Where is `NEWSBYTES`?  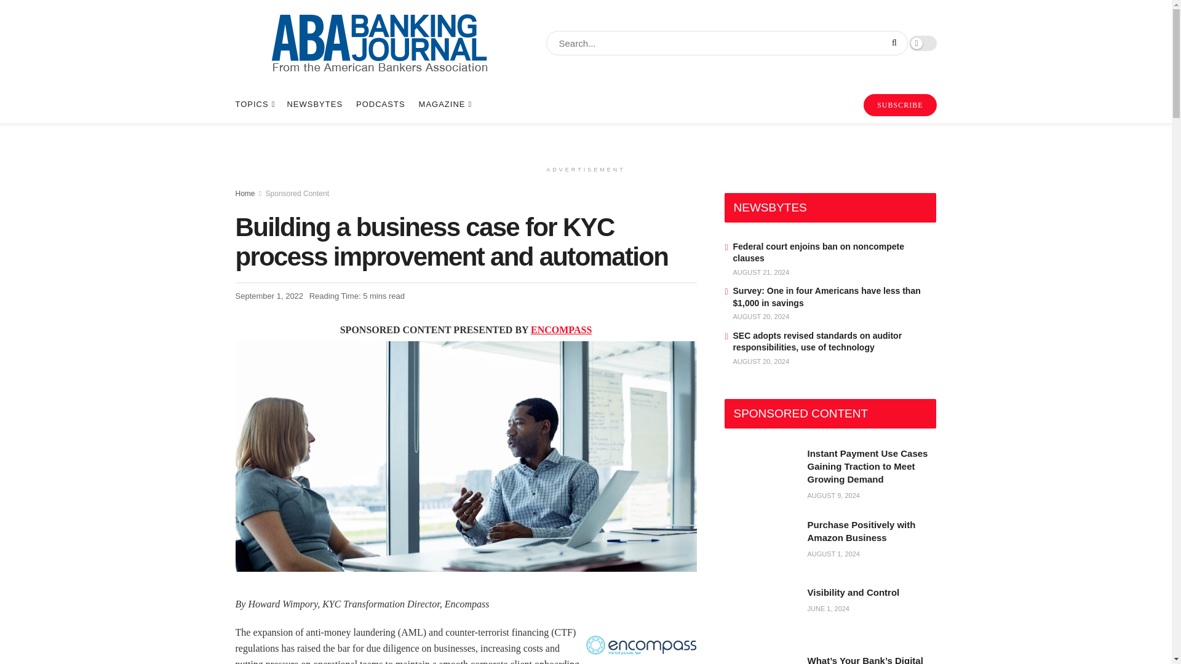
NEWSBYTES is located at coordinates (314, 105).